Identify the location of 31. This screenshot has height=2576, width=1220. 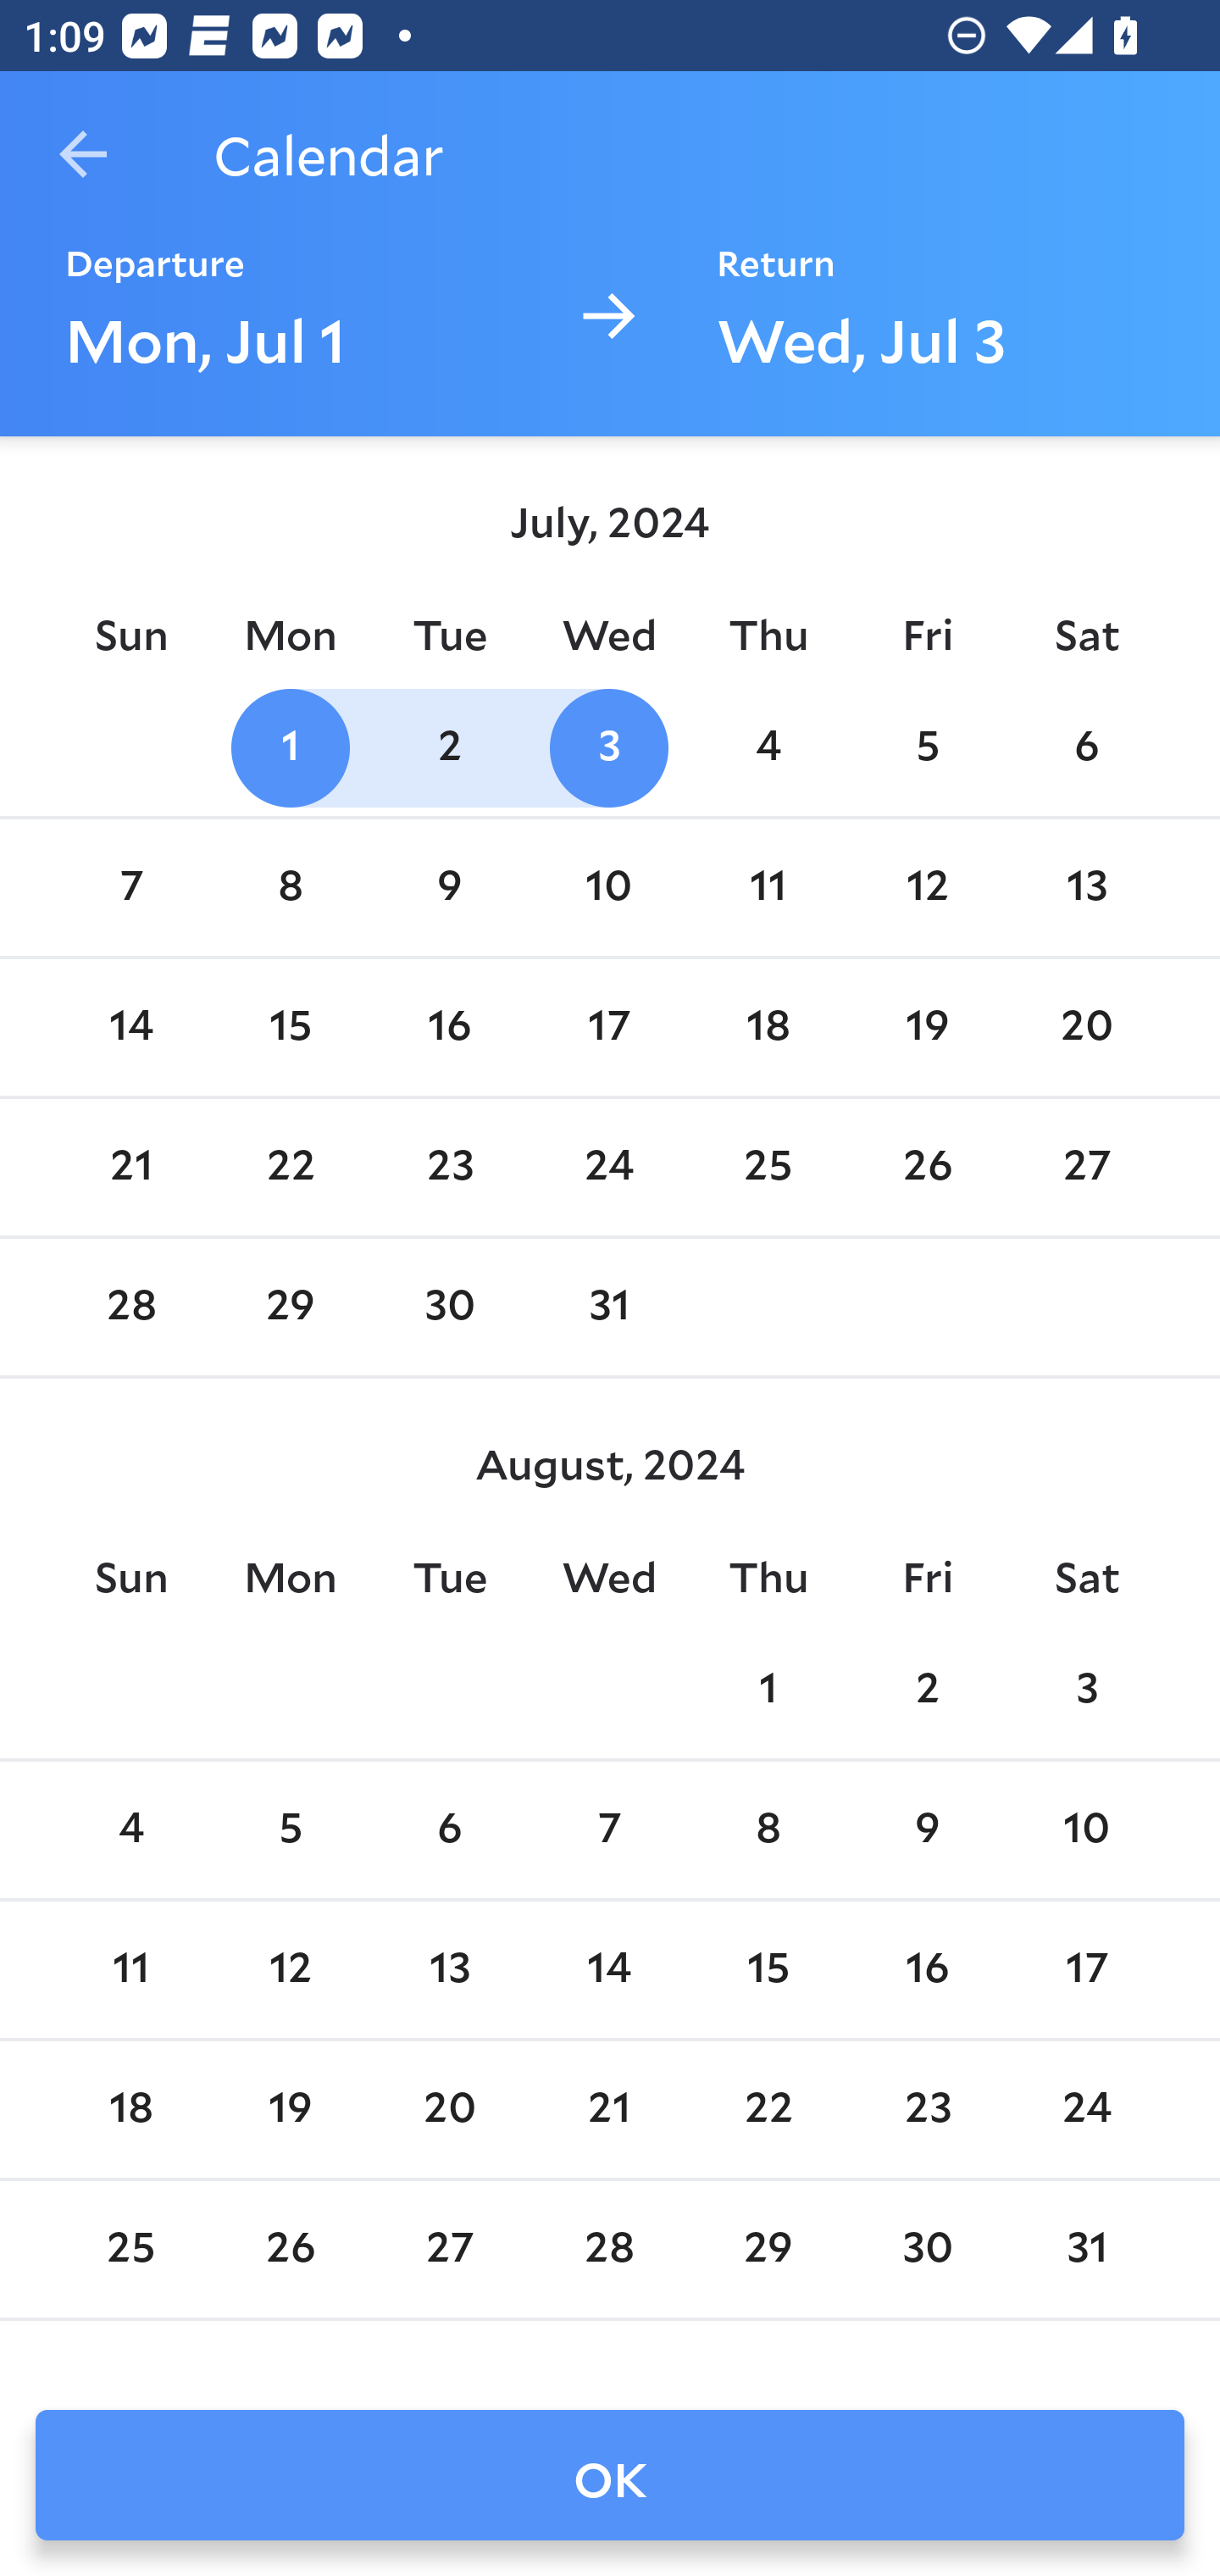
(1086, 2249).